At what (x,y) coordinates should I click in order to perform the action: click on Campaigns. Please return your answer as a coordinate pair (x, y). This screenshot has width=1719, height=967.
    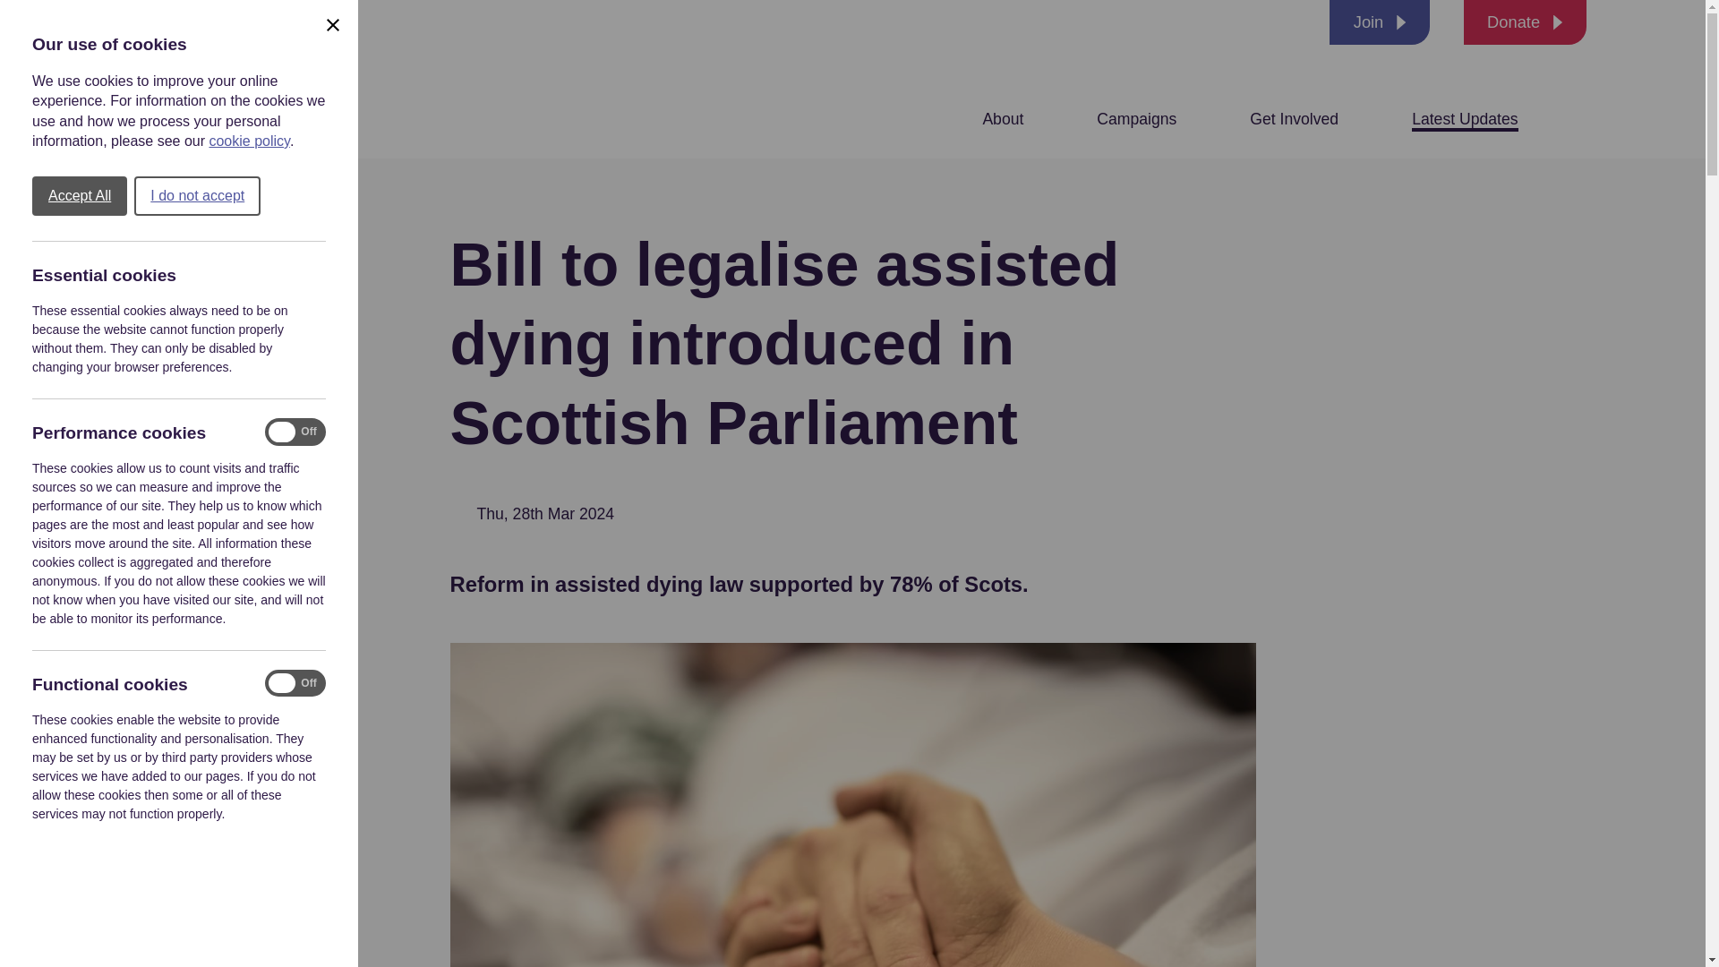
    Looking at the image, I should click on (1135, 118).